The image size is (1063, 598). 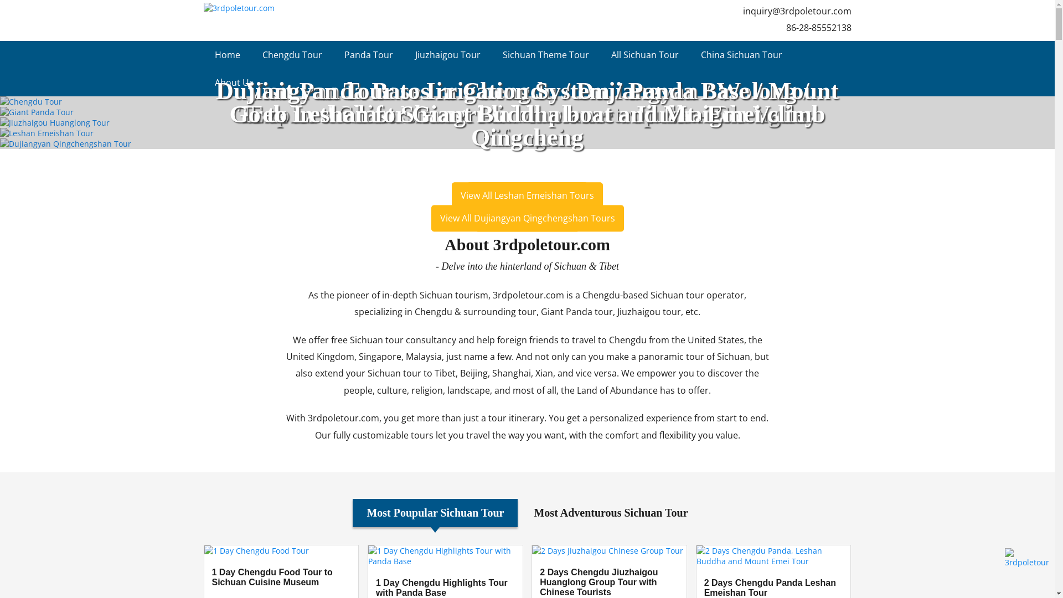 What do you see at coordinates (527, 144) in the screenshot?
I see `Dujiangyan Qingchengshan Tour` at bounding box center [527, 144].